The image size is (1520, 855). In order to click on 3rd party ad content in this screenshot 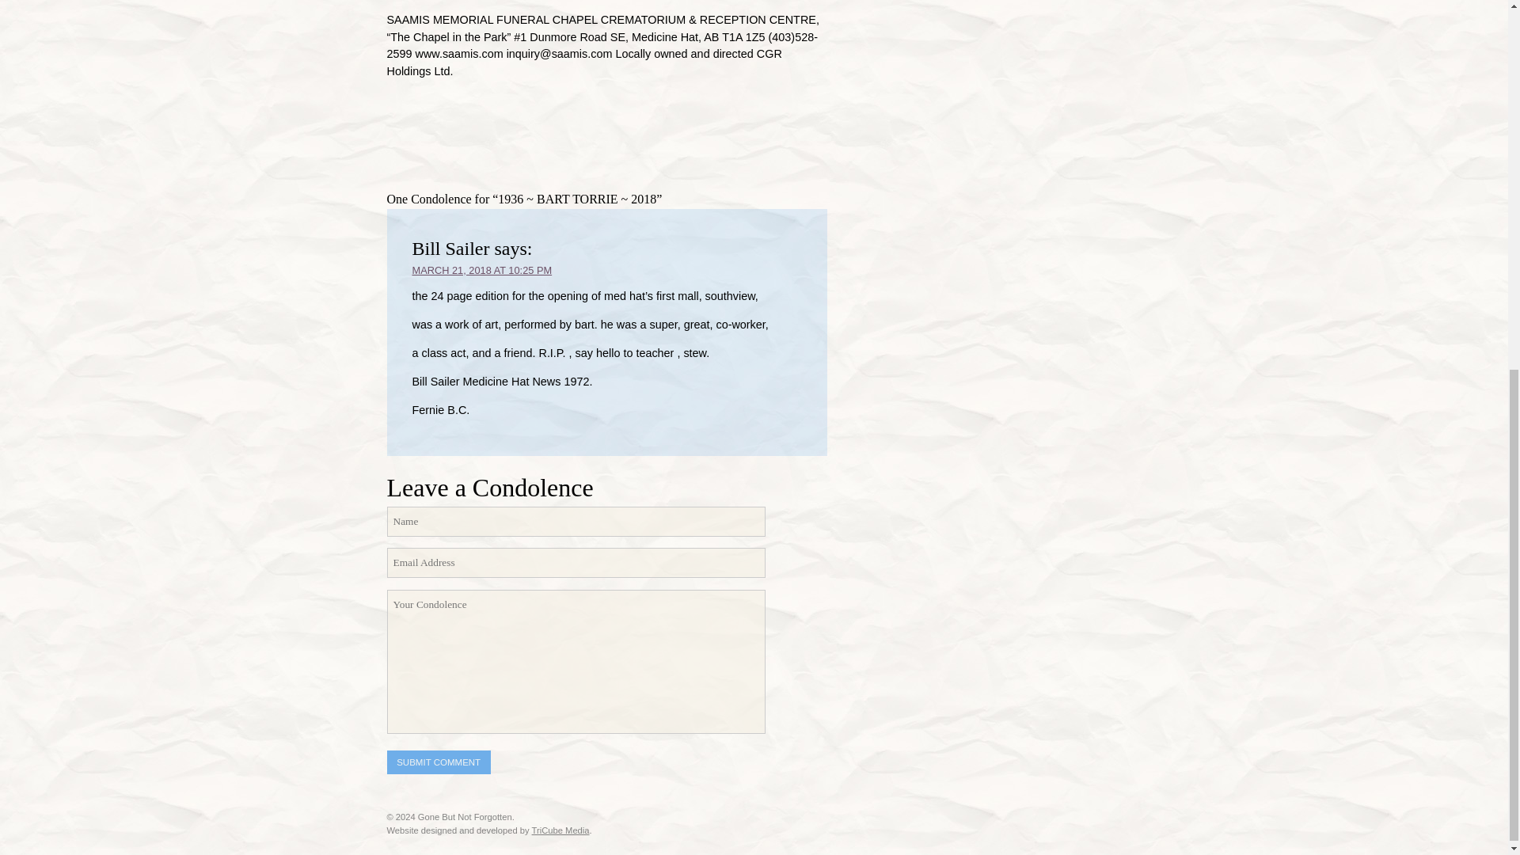, I will do `click(1002, 6)`.